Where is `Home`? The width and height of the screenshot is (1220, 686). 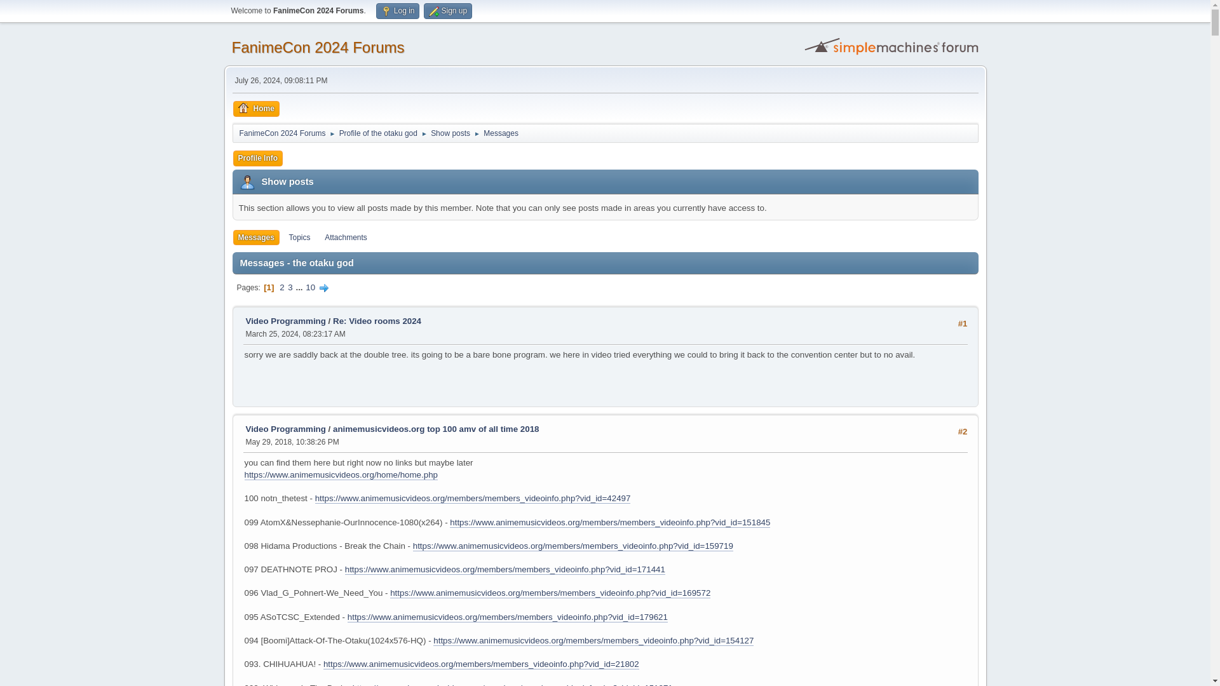 Home is located at coordinates (255, 108).